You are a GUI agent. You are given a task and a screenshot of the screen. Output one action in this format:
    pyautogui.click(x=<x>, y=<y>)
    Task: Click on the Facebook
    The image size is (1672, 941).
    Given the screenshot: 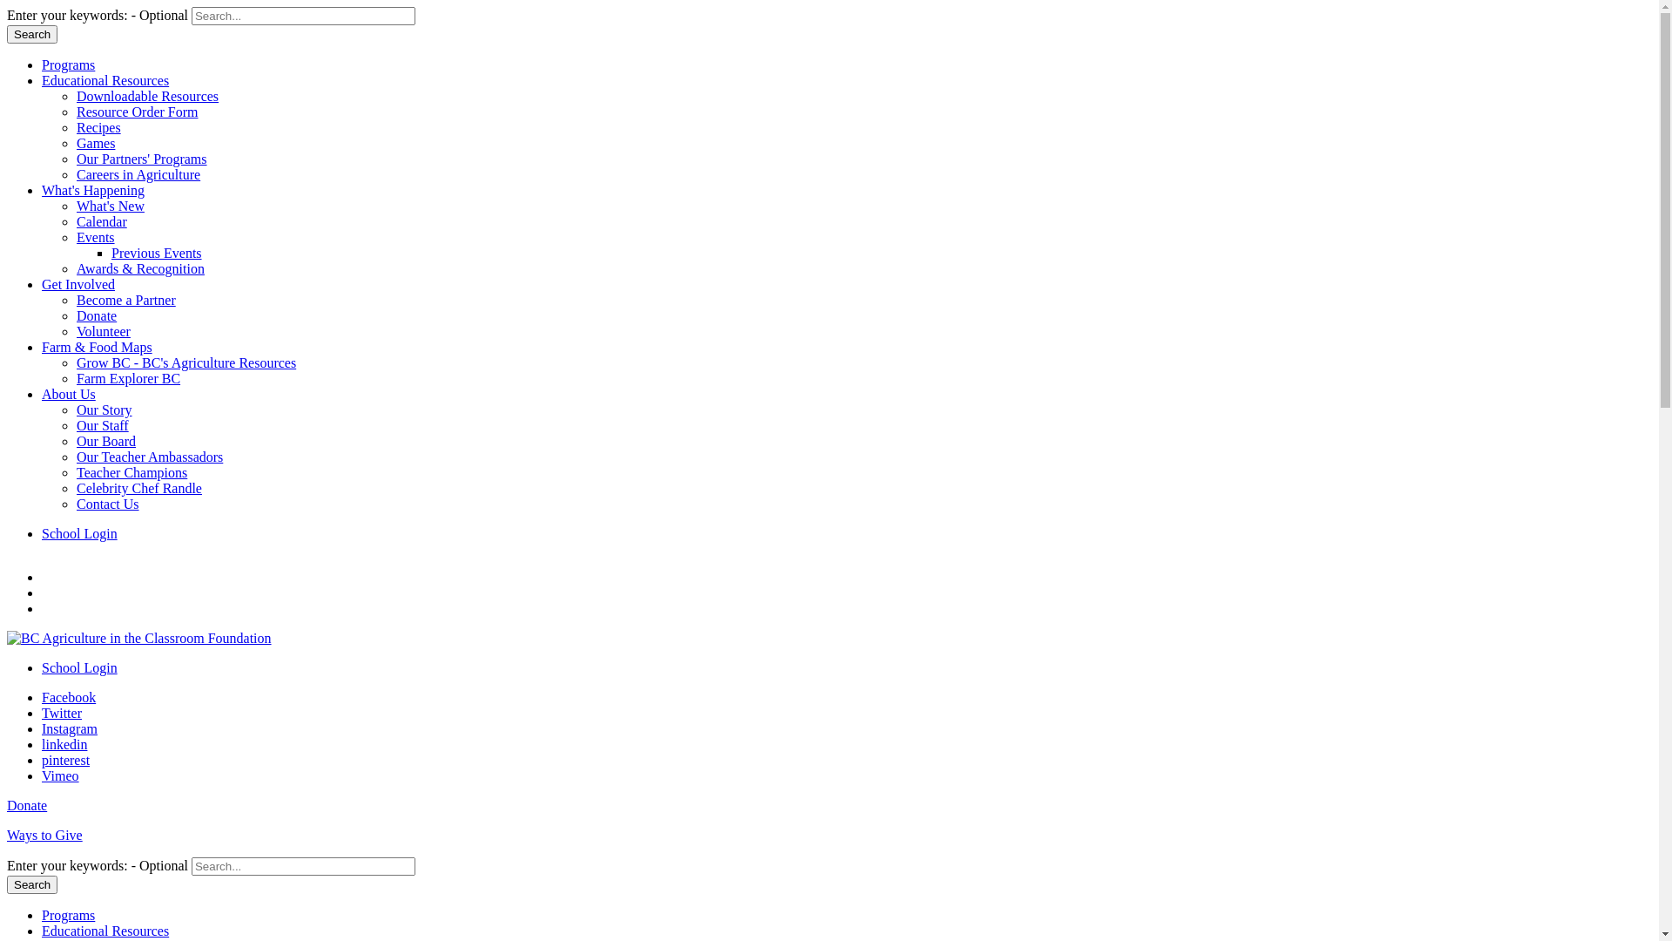 What is the action you would take?
    pyautogui.click(x=69, y=697)
    